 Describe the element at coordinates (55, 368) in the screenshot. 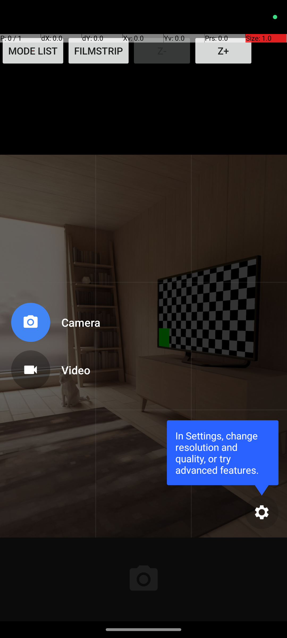

I see `Switch to Video Camera` at that location.